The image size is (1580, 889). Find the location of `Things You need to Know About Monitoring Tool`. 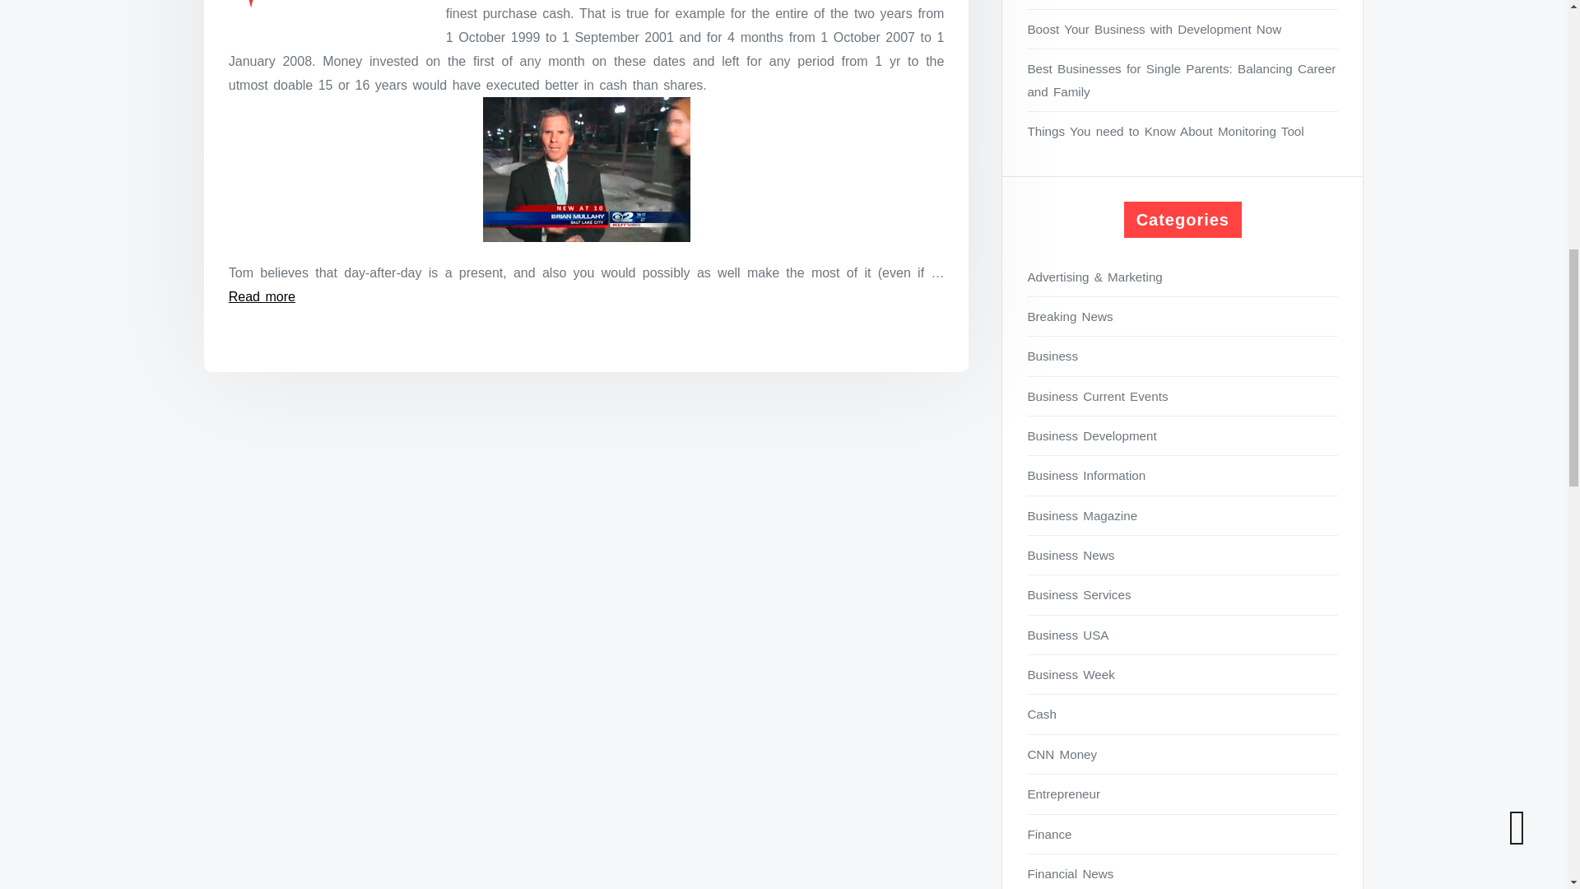

Things You need to Know About Monitoring Tool is located at coordinates (1183, 130).